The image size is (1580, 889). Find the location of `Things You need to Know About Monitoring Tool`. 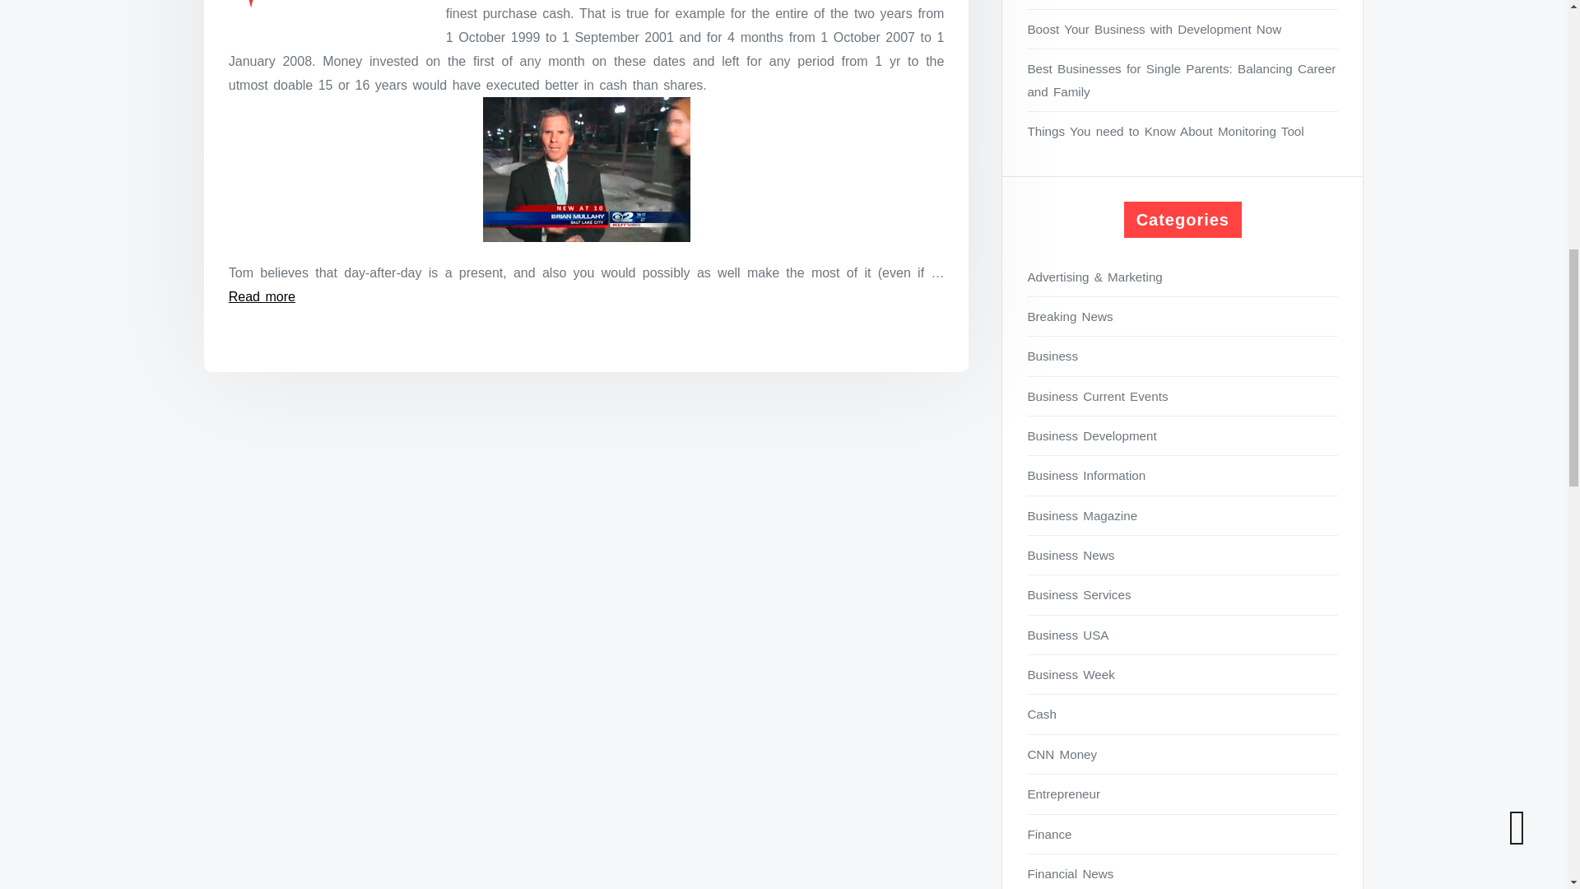

Things You need to Know About Monitoring Tool is located at coordinates (1183, 130).